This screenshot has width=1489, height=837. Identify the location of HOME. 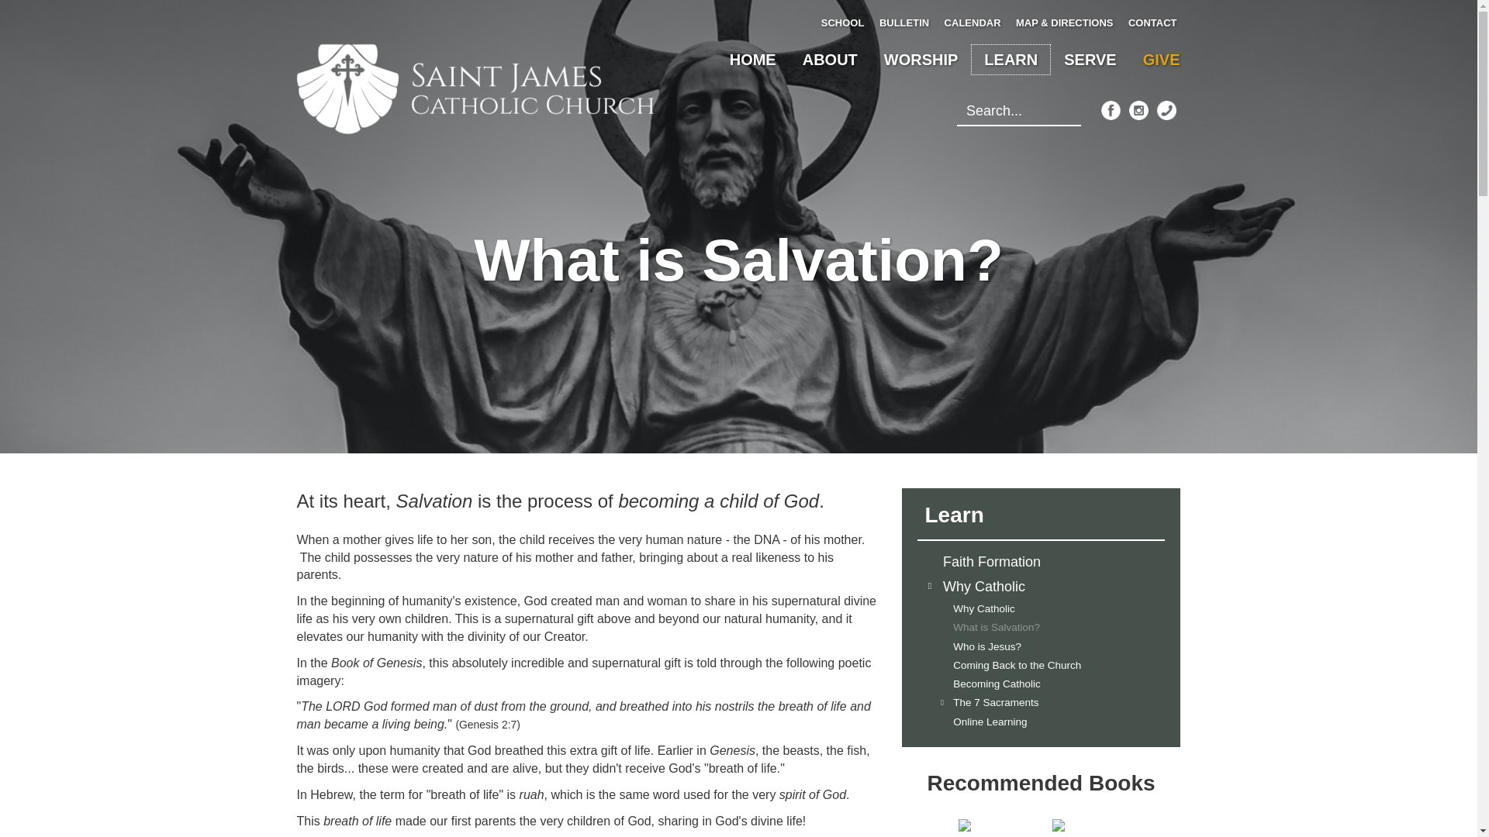
(752, 60).